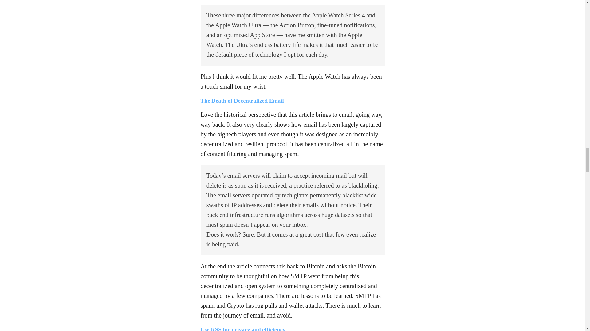  I want to click on Use RSS for privacy and efficiency, so click(243, 329).